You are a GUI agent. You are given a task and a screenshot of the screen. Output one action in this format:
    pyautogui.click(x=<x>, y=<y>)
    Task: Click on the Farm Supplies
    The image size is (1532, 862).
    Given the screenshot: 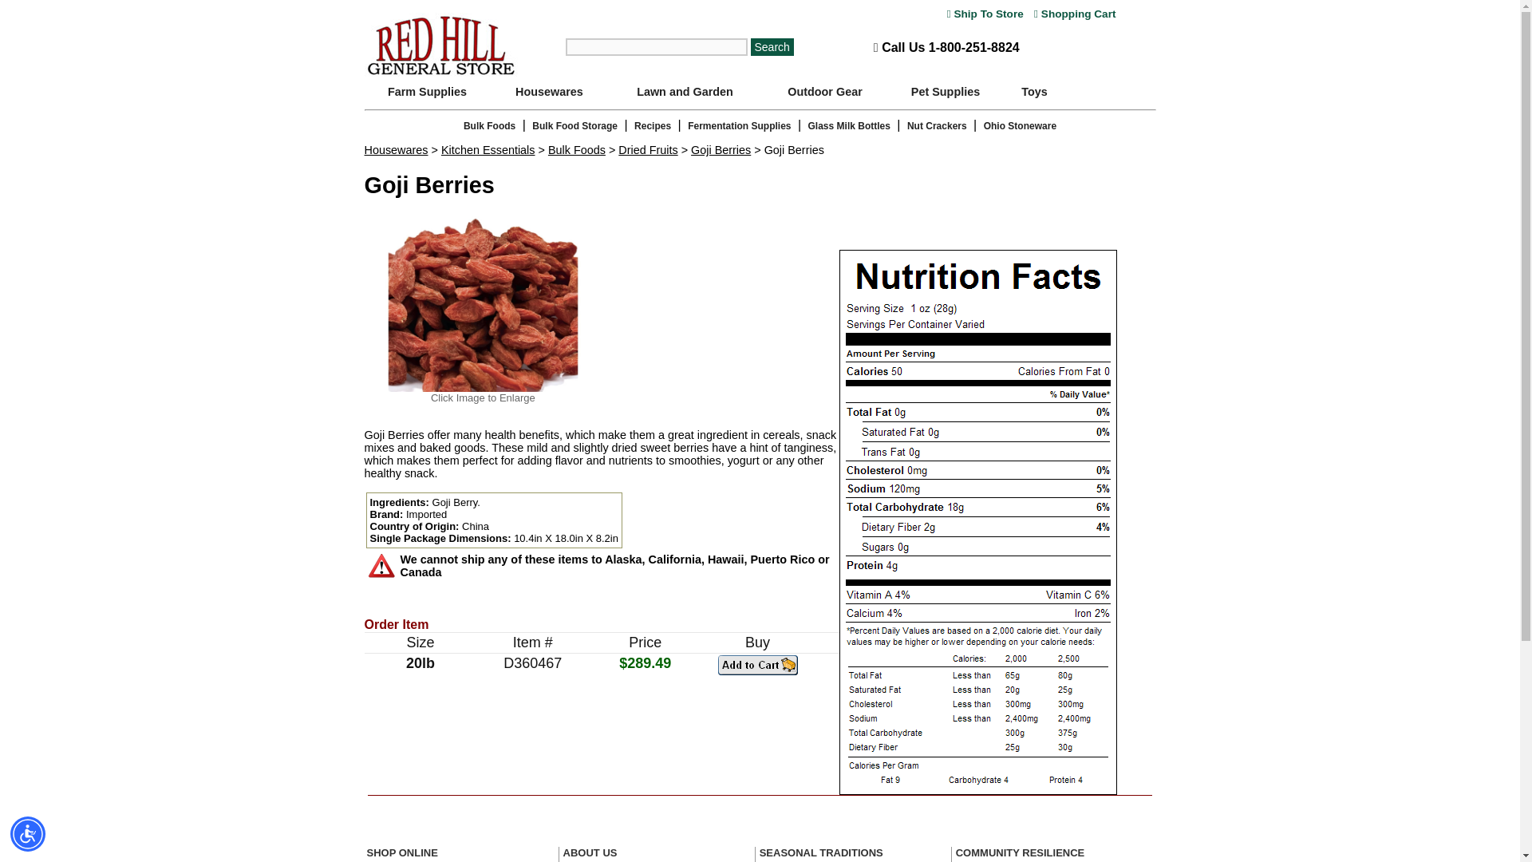 What is the action you would take?
    pyautogui.click(x=427, y=91)
    